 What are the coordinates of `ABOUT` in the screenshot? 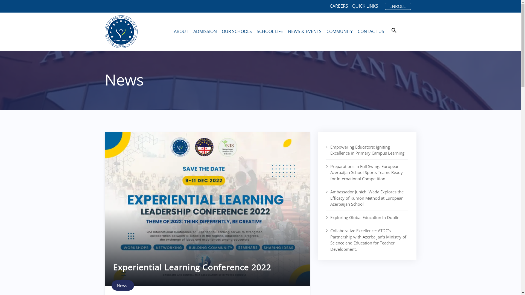 It's located at (182, 32).